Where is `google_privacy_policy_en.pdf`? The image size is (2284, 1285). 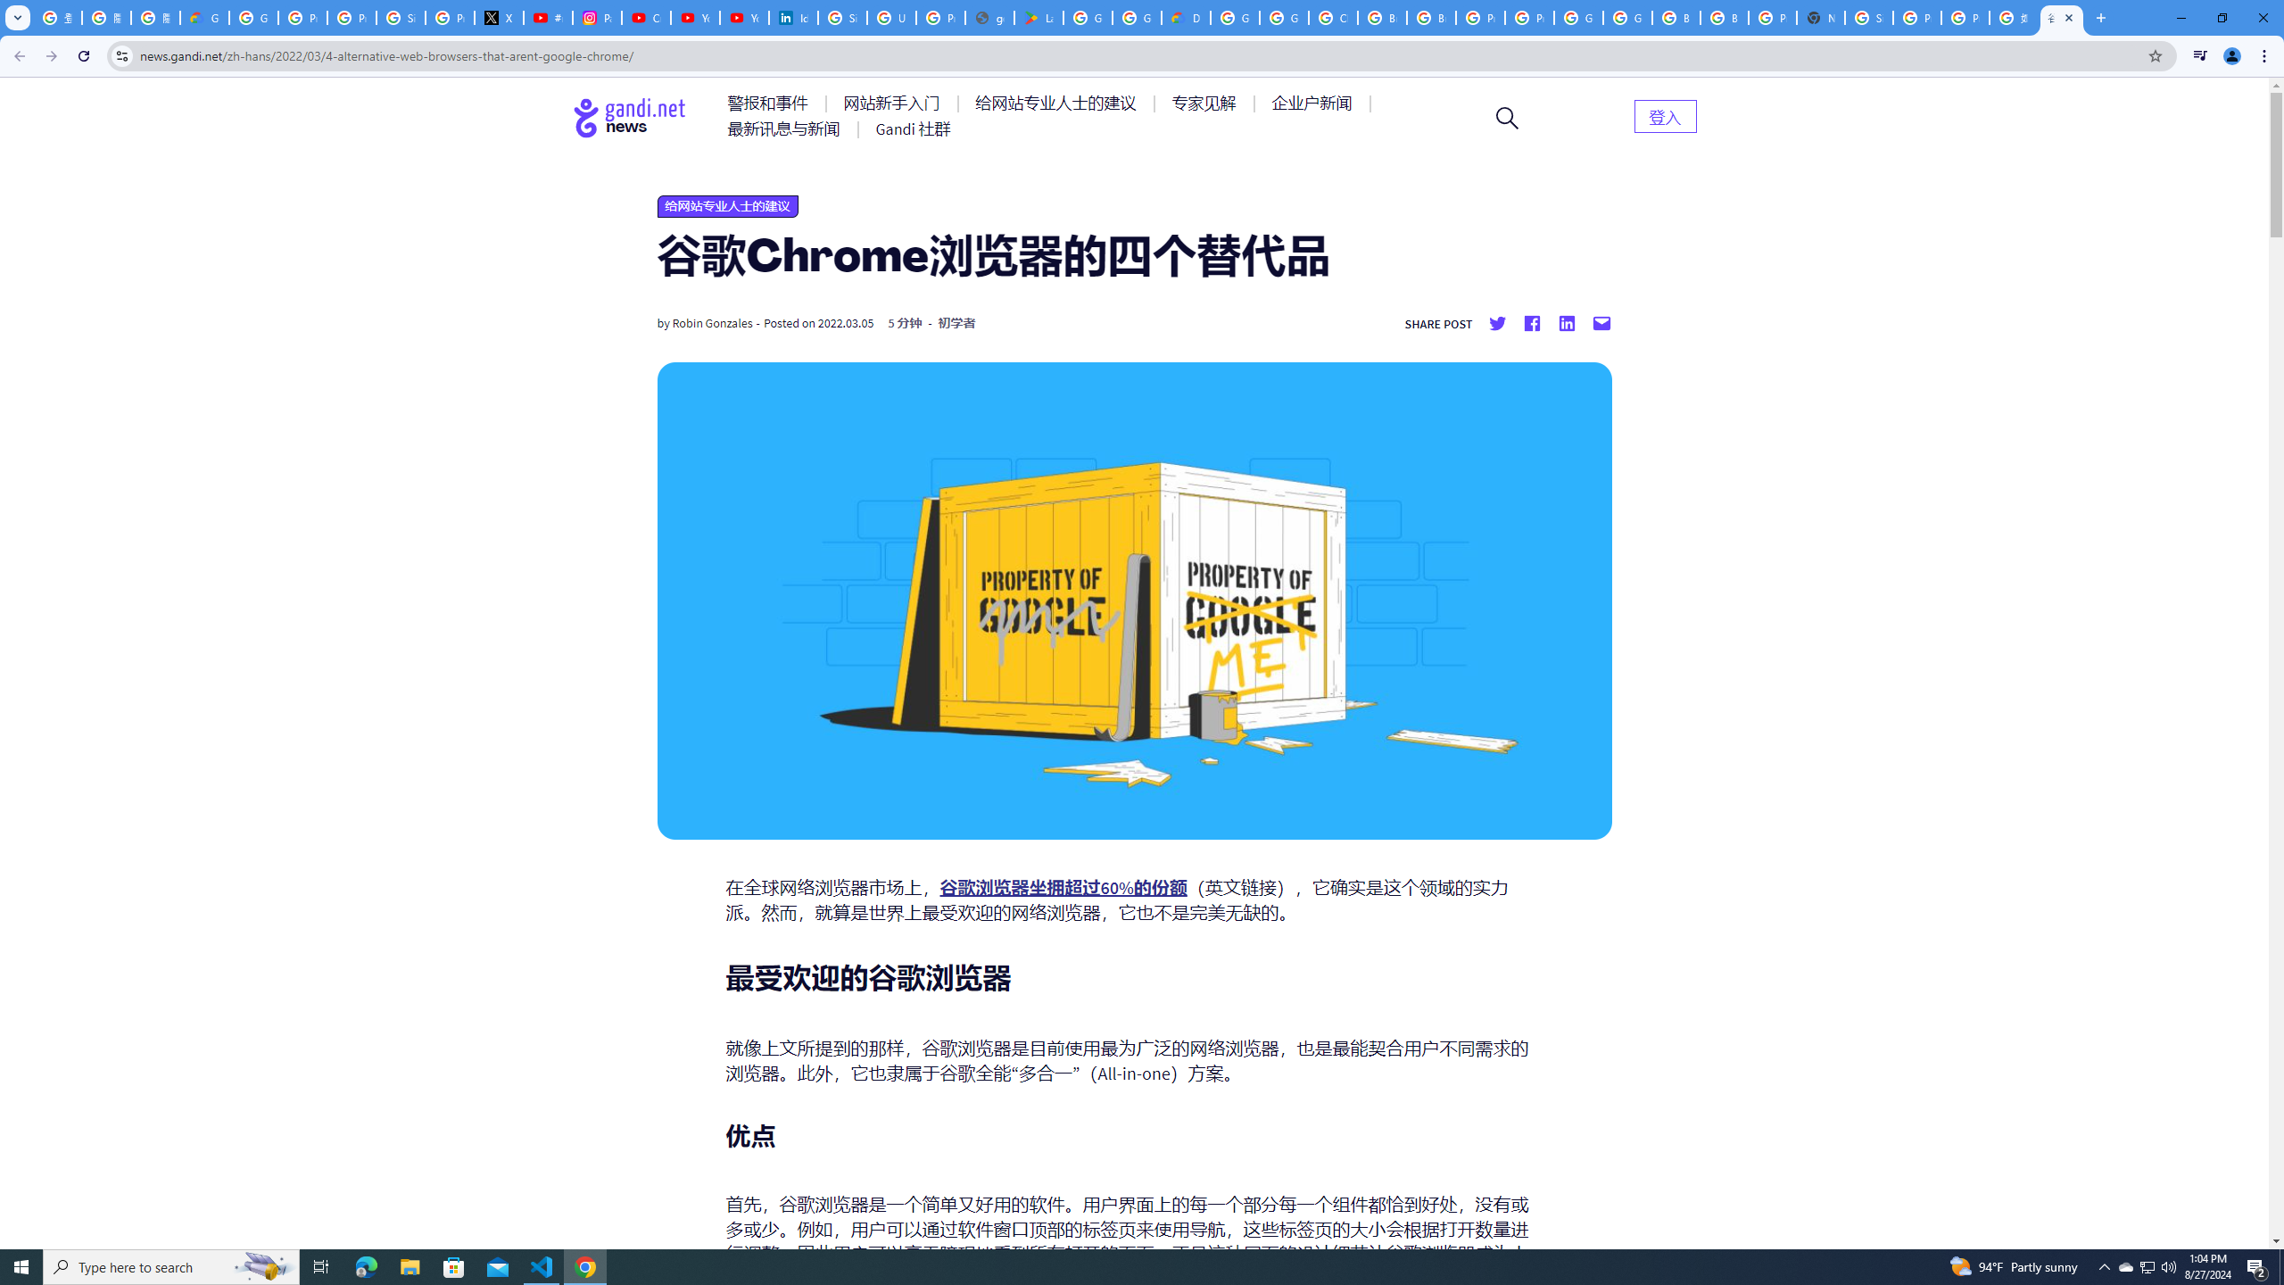 google_privacy_policy_en.pdf is located at coordinates (989, 18).